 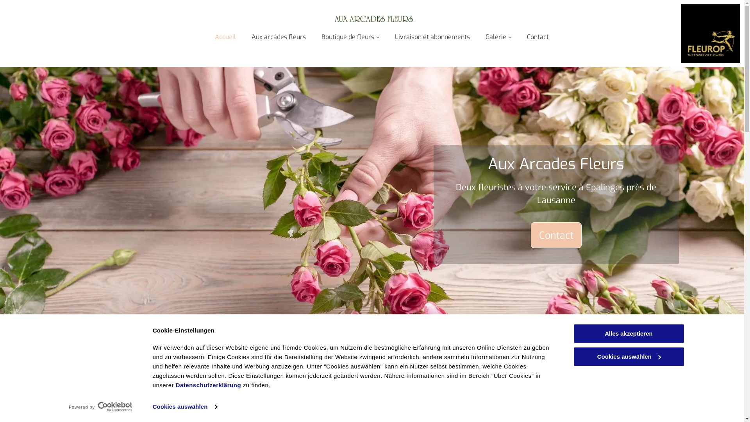 I want to click on Contact, so click(x=538, y=37).